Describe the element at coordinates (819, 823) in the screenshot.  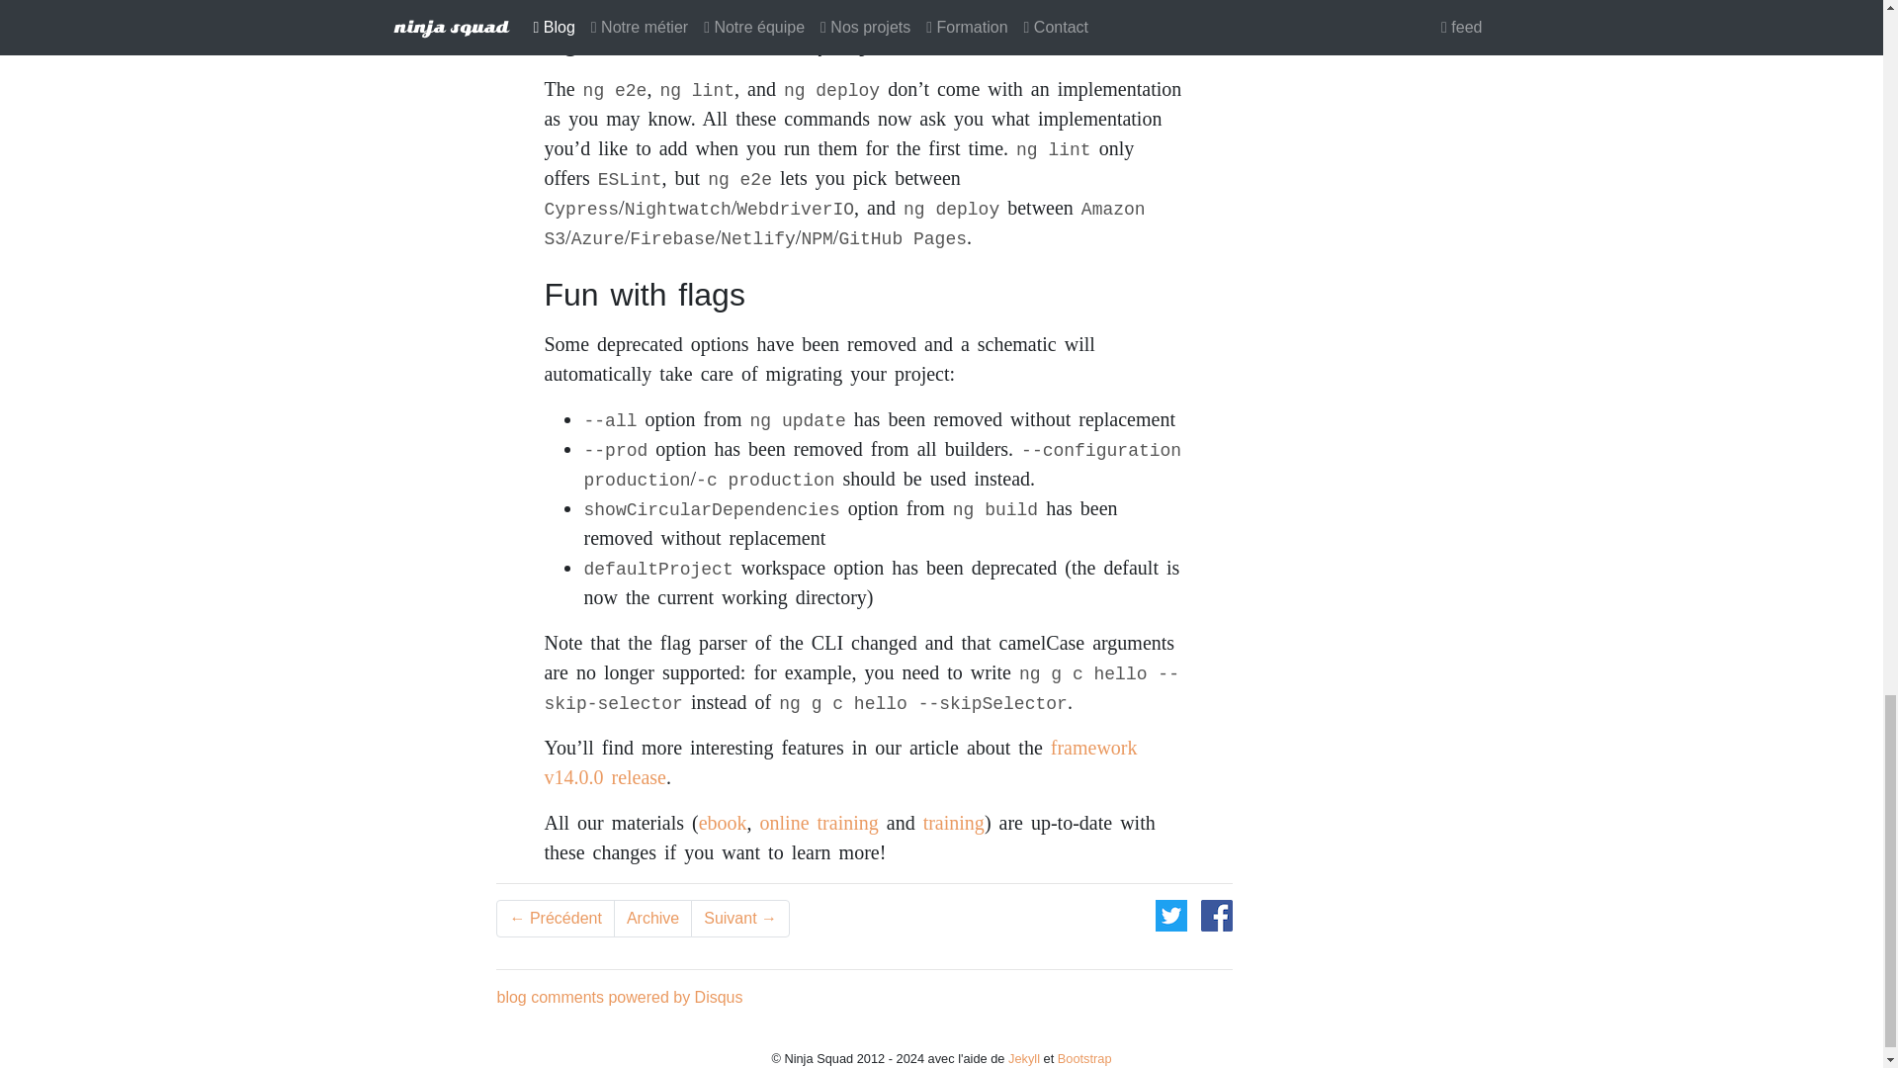
I see `online training` at that location.